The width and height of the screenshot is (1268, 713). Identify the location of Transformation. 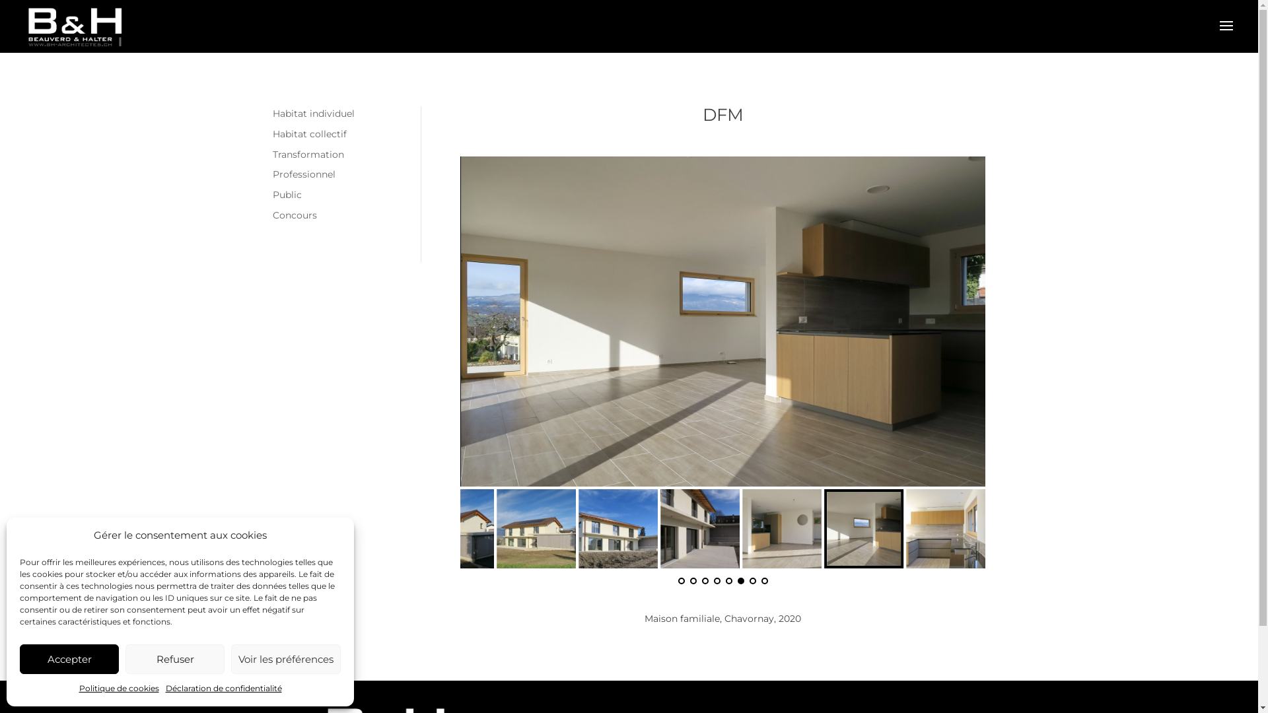
(308, 154).